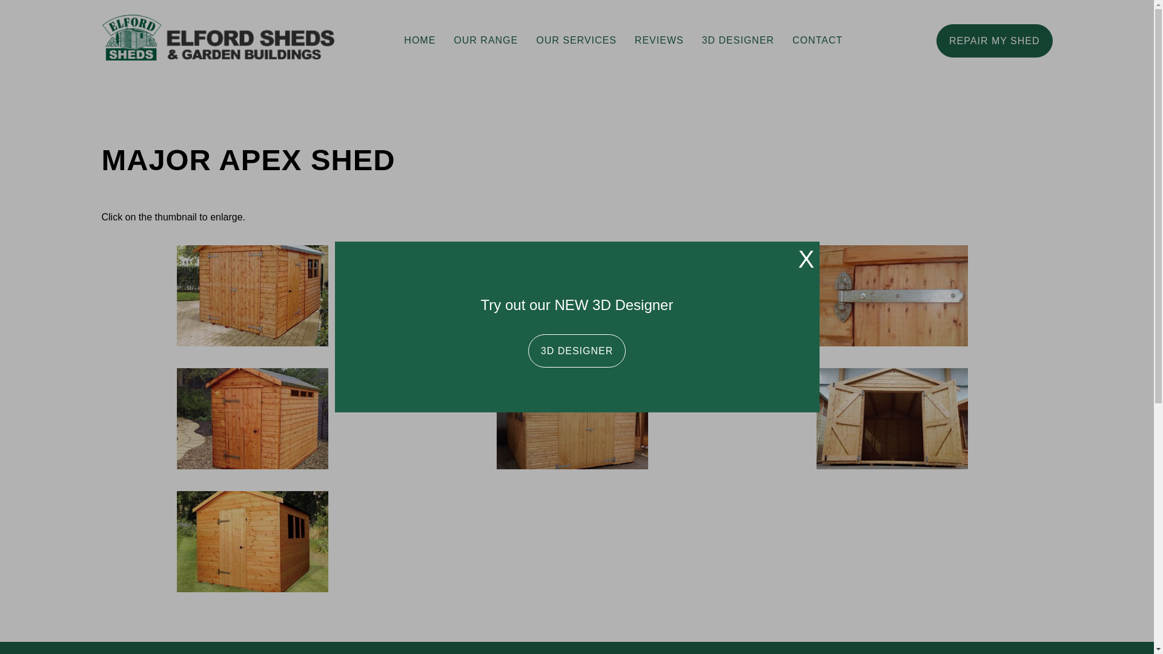 Image resolution: width=1163 pixels, height=654 pixels. Describe the element at coordinates (817, 40) in the screenshot. I see `CONTACT` at that location.